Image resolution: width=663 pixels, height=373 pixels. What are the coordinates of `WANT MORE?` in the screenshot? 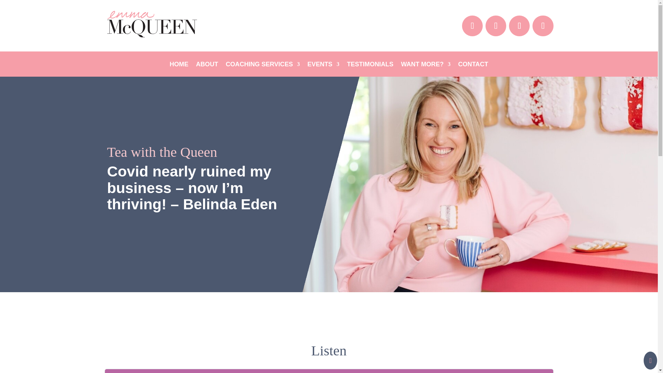 It's located at (426, 66).